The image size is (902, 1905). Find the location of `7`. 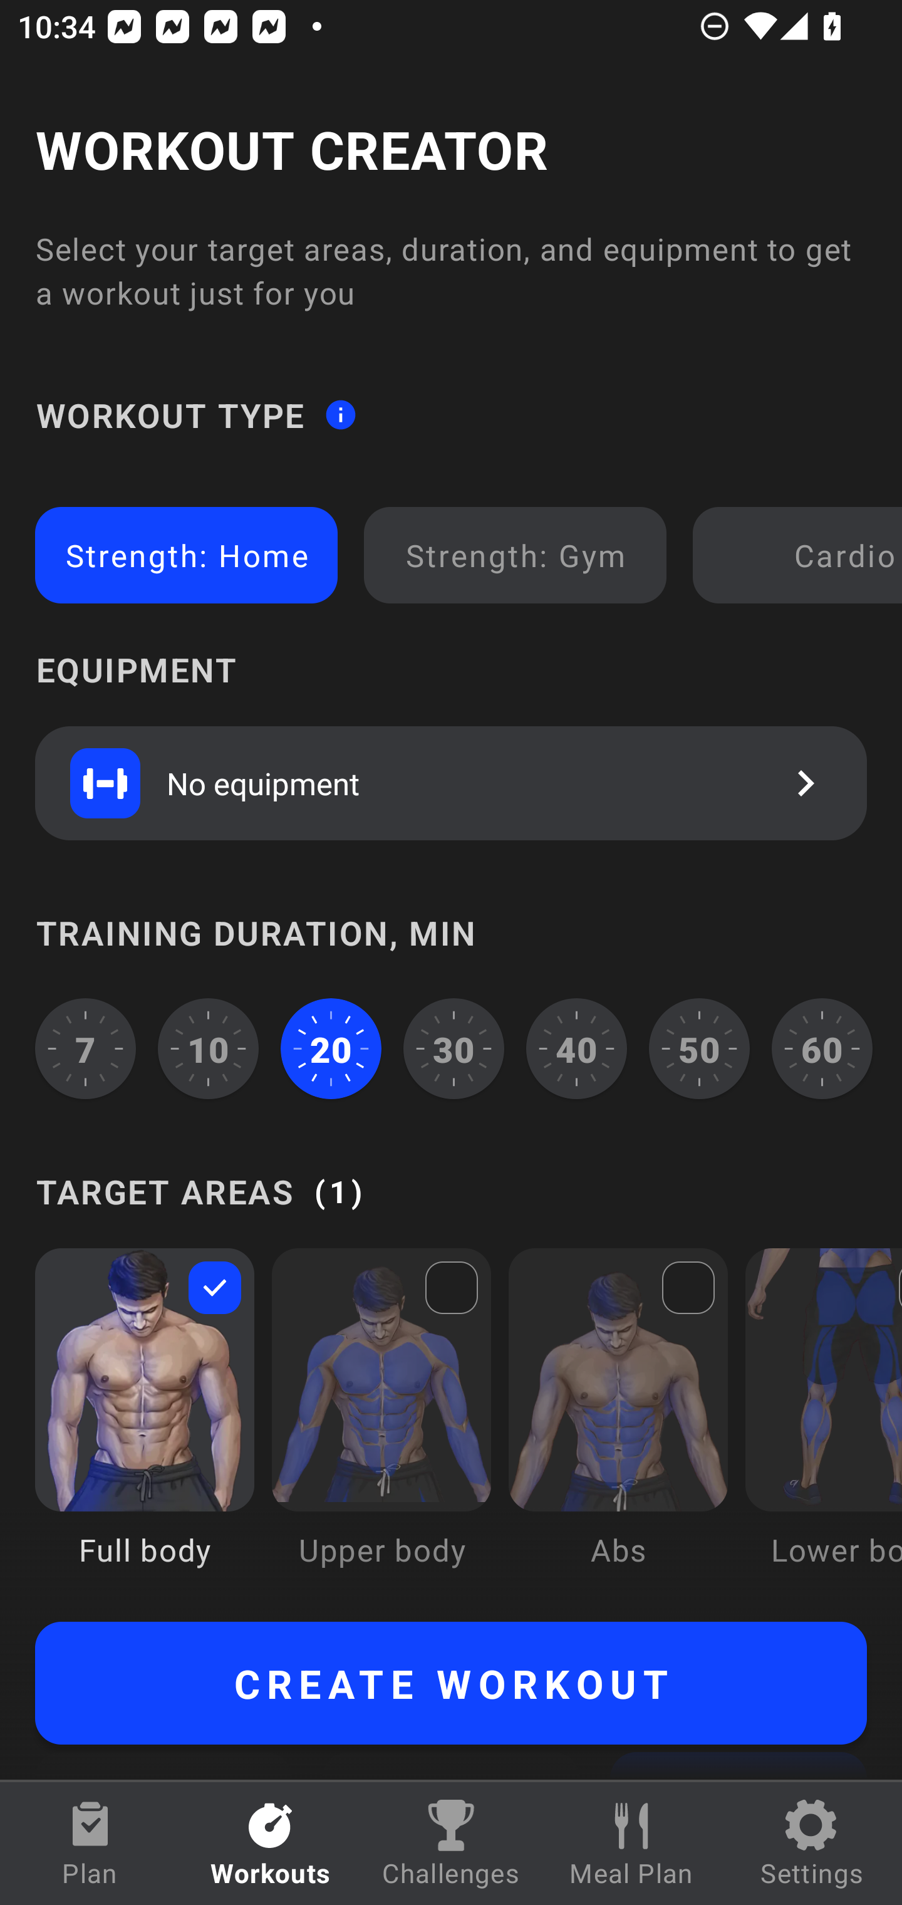

7 is located at coordinates (85, 1048).